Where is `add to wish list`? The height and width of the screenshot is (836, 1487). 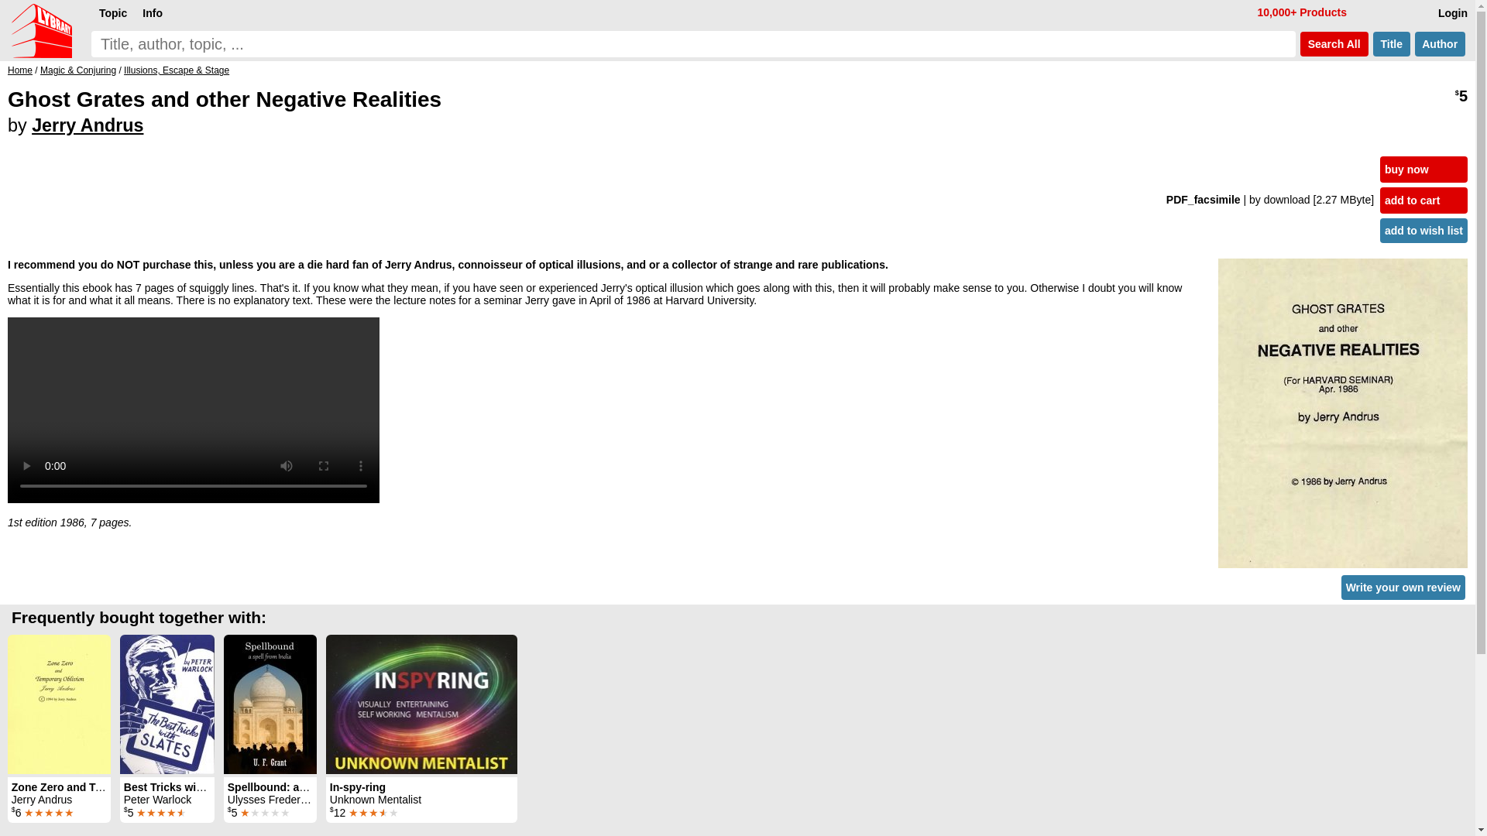 add to wish list is located at coordinates (1423, 231).